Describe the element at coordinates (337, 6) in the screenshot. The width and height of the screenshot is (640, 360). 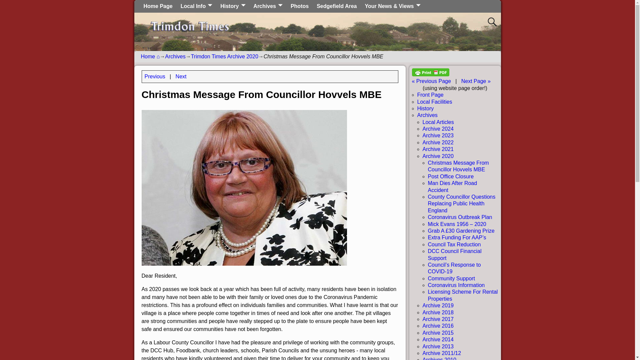
I see `Sedgefield Area` at that location.